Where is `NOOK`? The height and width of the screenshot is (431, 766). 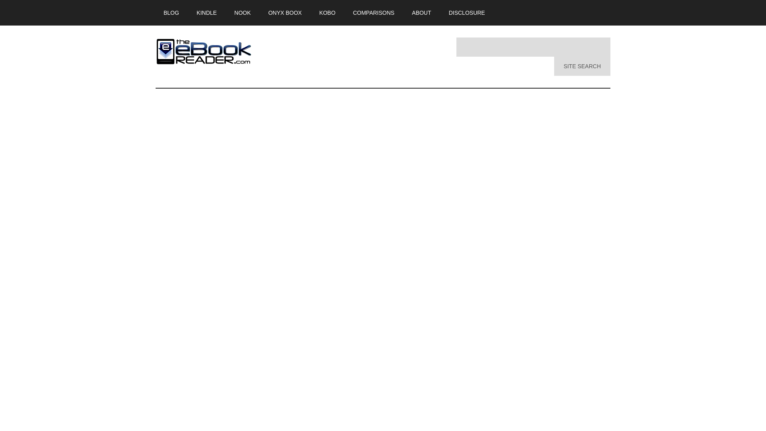 NOOK is located at coordinates (242, 13).